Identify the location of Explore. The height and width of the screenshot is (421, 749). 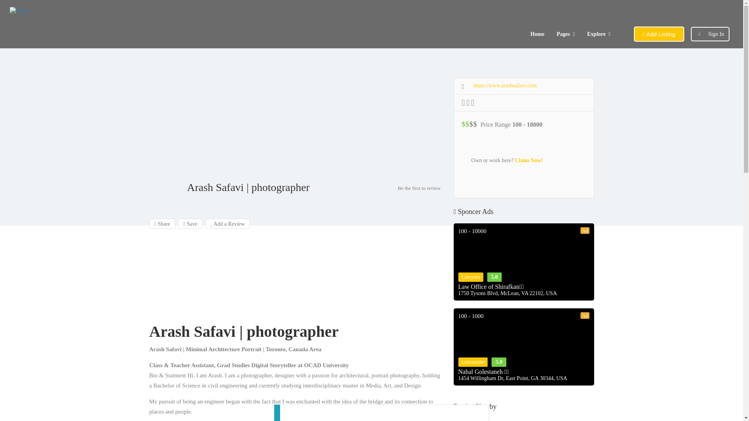
(596, 34).